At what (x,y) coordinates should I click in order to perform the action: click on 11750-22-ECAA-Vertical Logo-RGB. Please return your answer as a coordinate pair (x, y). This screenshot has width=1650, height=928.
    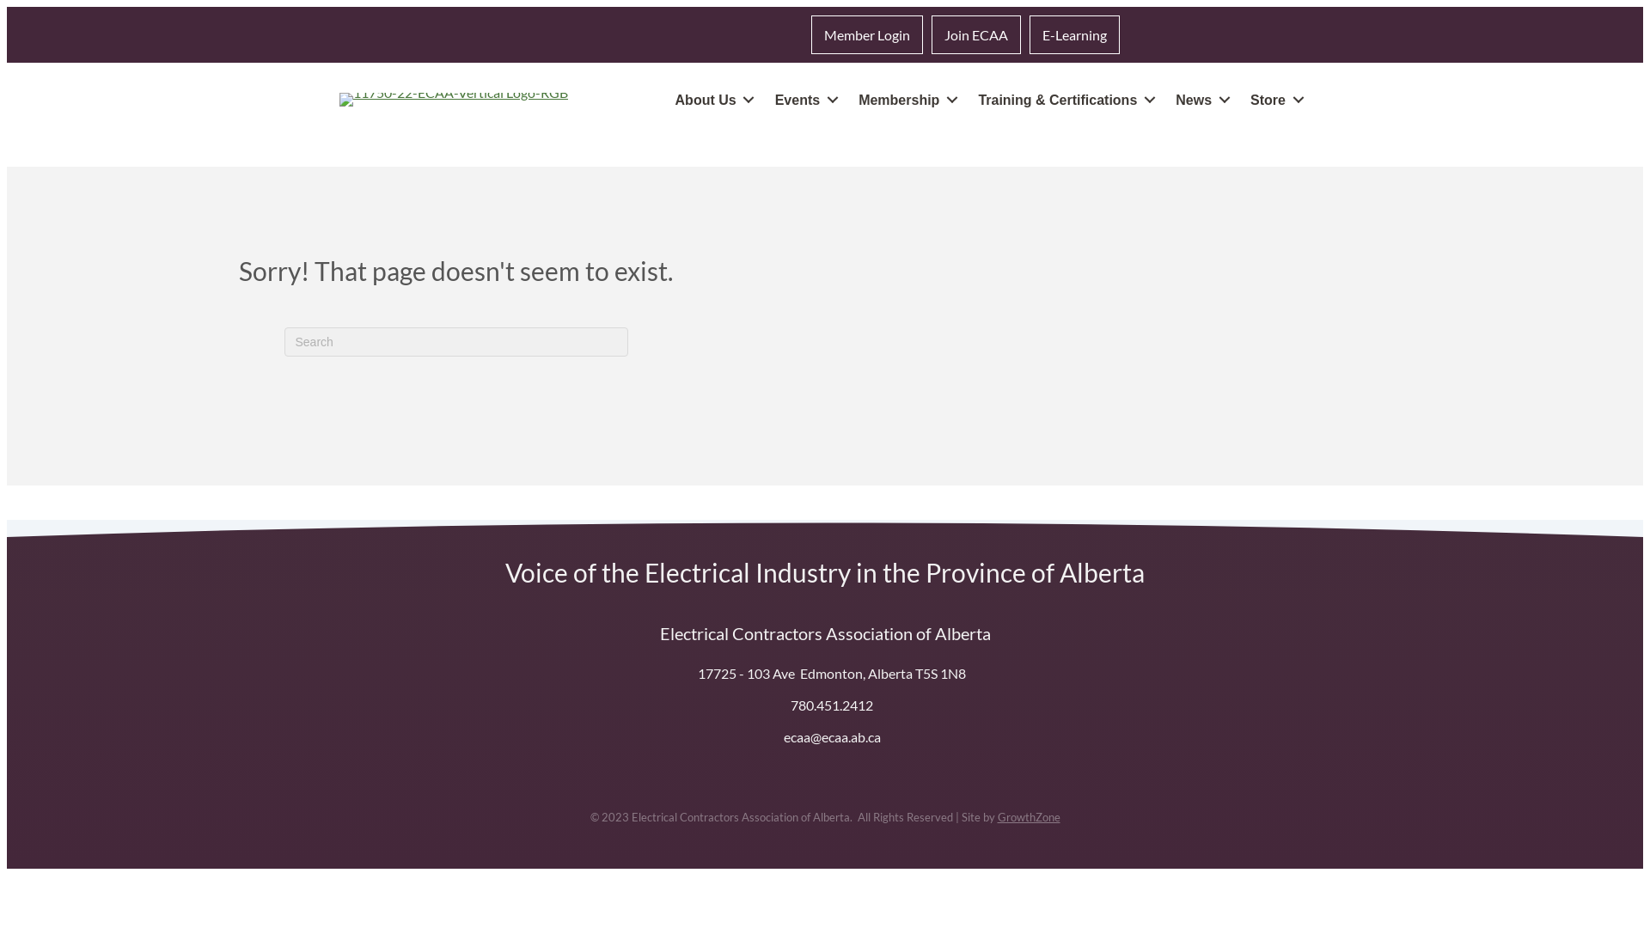
    Looking at the image, I should click on (454, 100).